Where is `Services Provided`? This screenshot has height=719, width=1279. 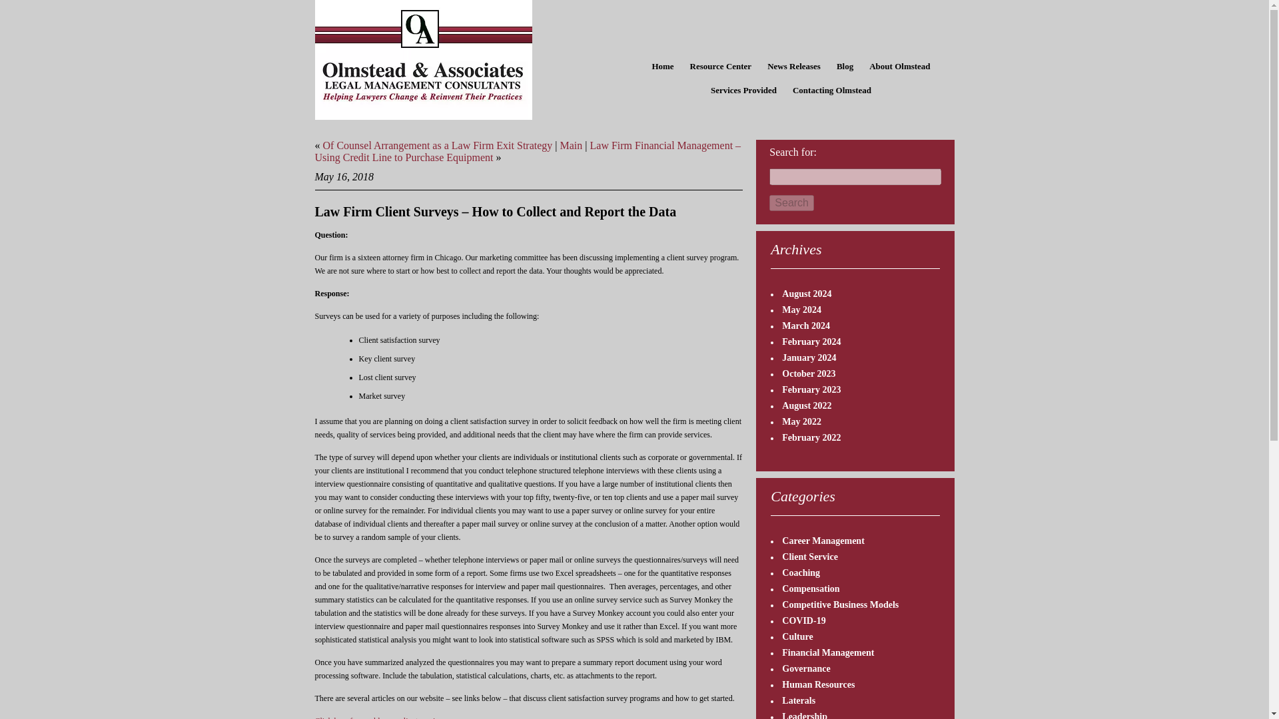
Services Provided is located at coordinates (743, 91).